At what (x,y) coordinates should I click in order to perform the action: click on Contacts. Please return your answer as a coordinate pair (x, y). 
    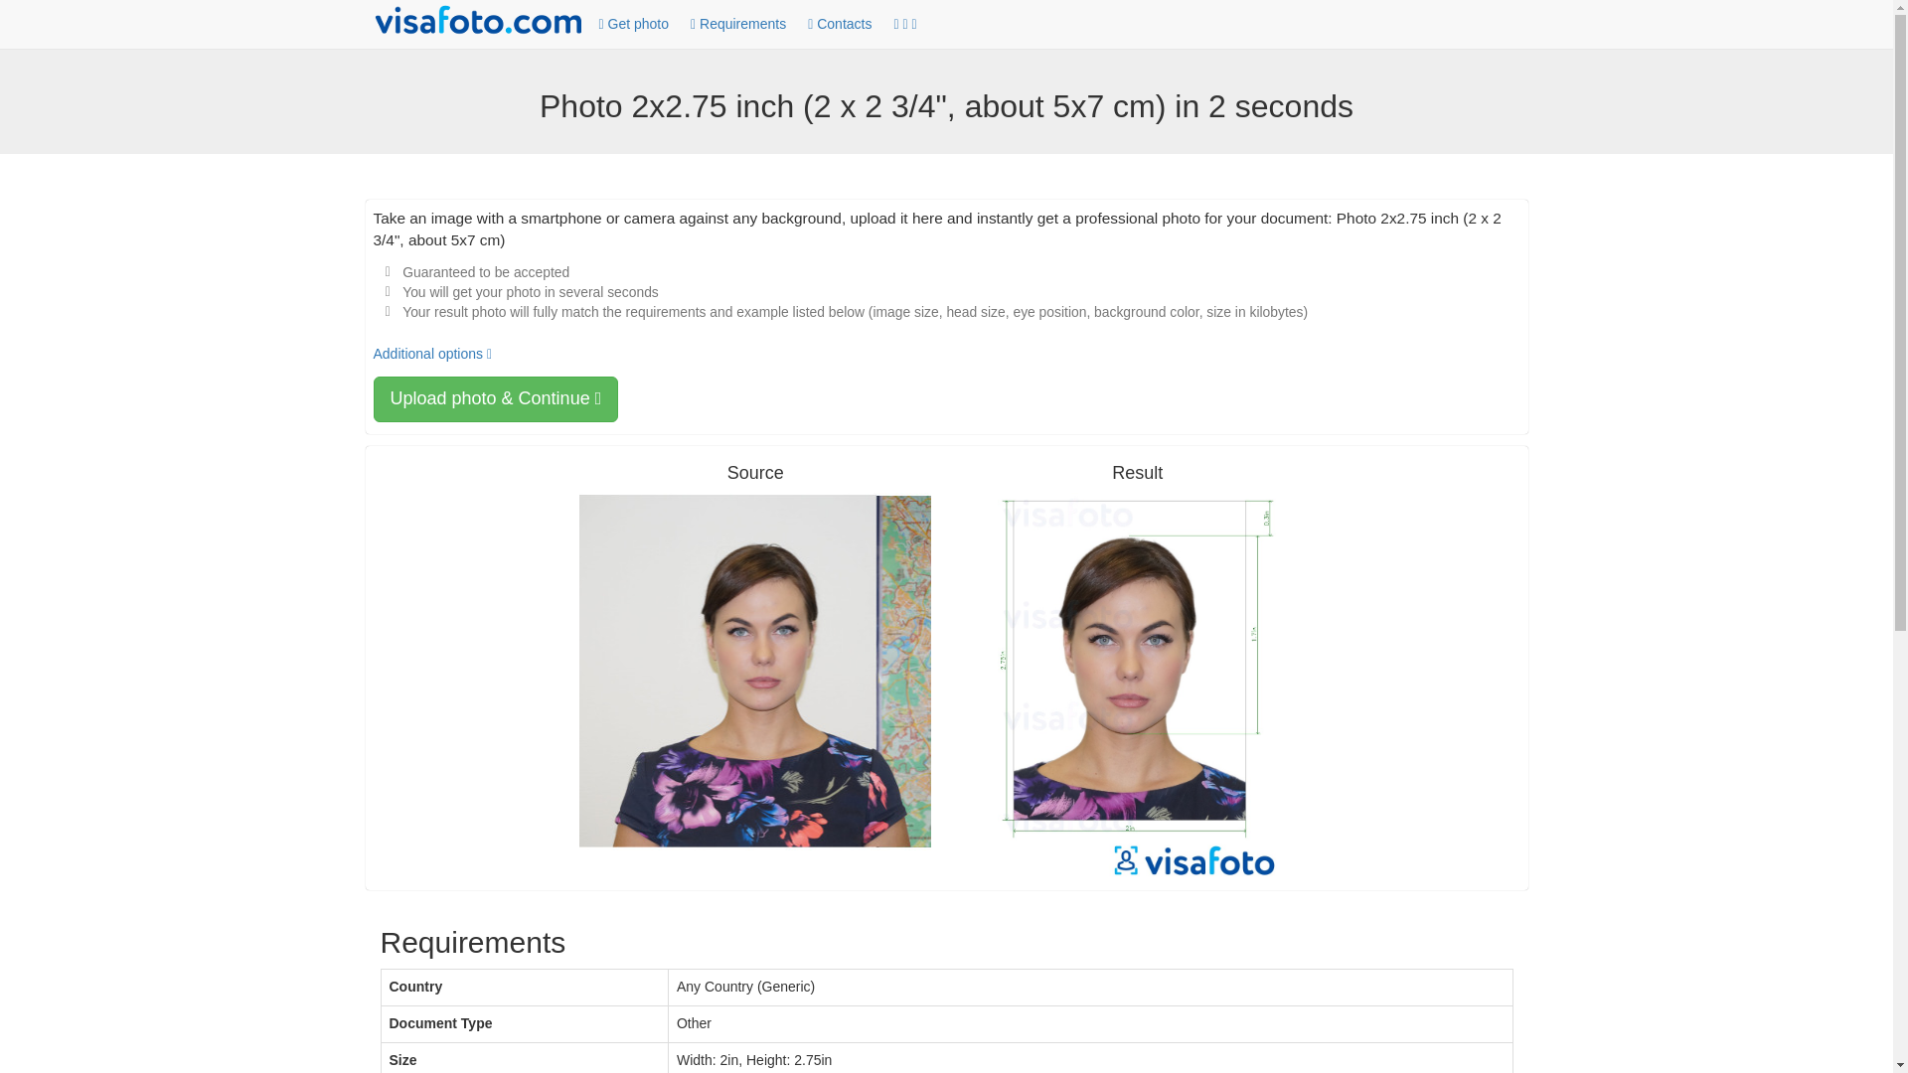
    Looking at the image, I should click on (839, 25).